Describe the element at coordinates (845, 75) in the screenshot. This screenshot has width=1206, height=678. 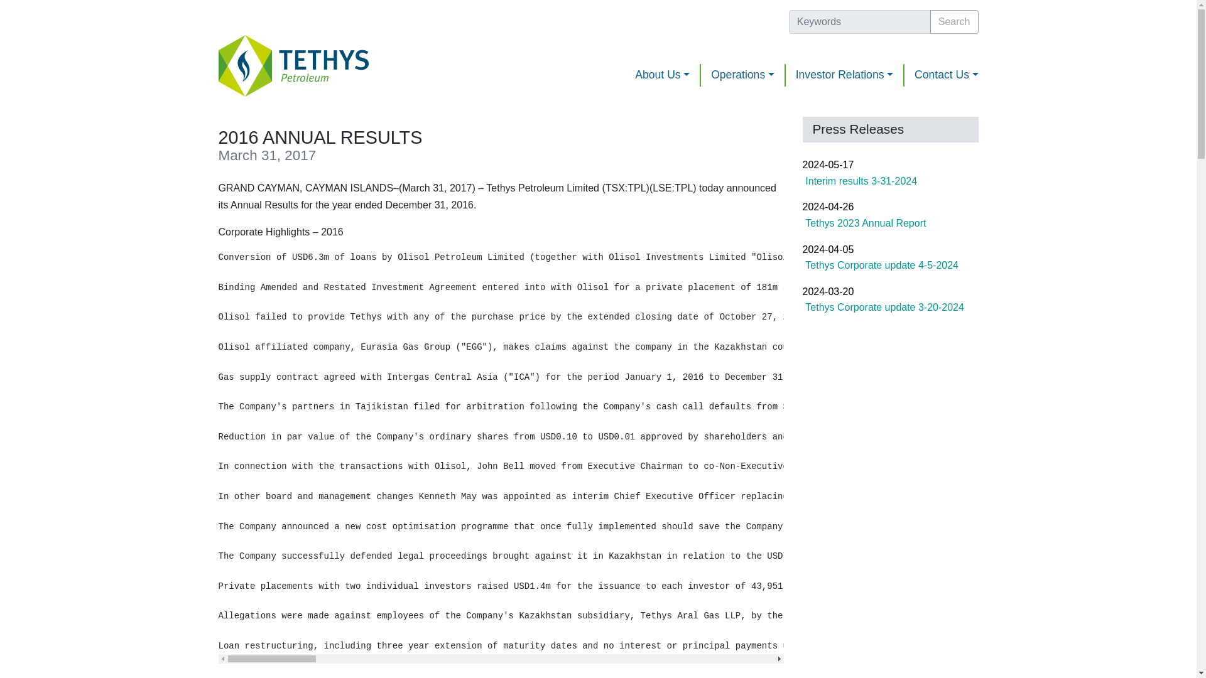
I see `Investor Relations` at that location.